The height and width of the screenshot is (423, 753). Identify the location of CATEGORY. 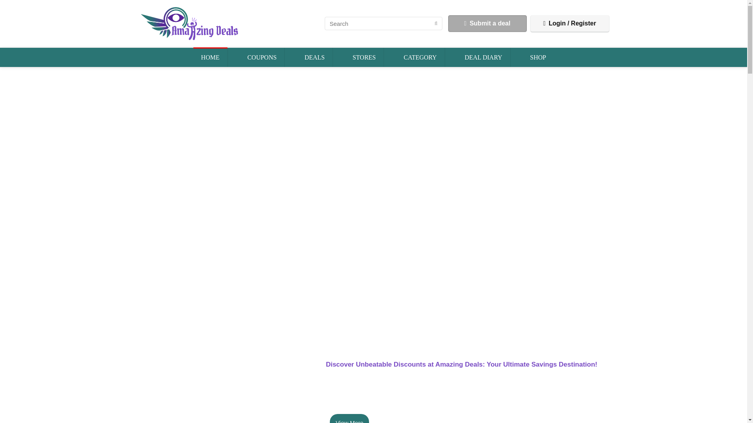
(420, 57).